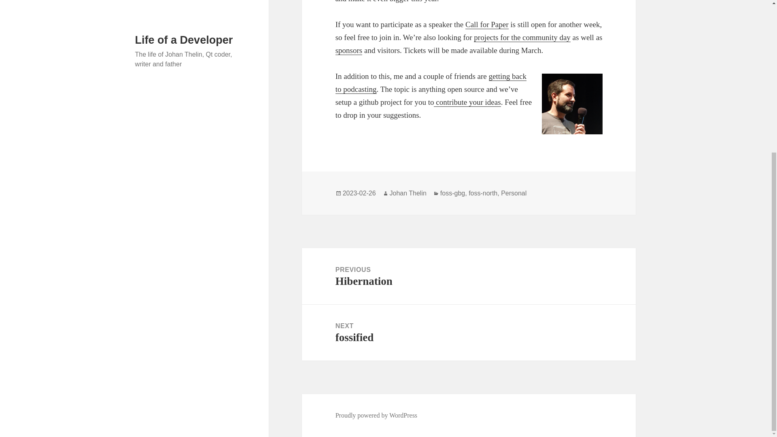  What do you see at coordinates (522, 37) in the screenshot?
I see `Proudly powered by WordPress` at bounding box center [522, 37].